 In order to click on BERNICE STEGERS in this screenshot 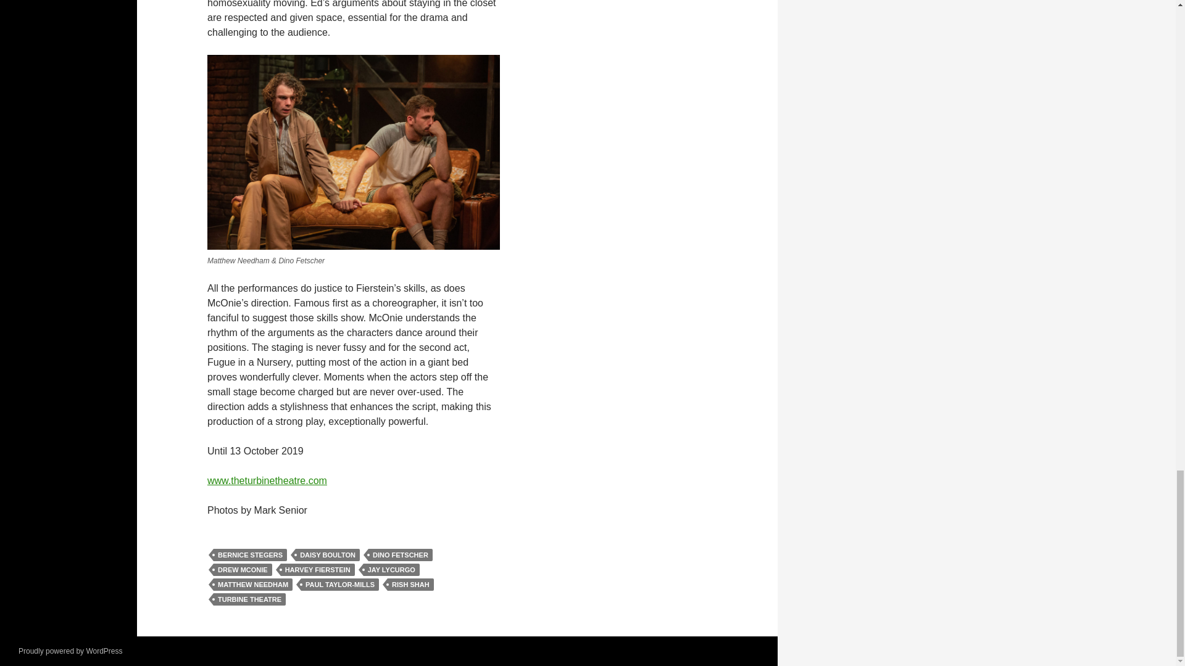, I will do `click(249, 555)`.